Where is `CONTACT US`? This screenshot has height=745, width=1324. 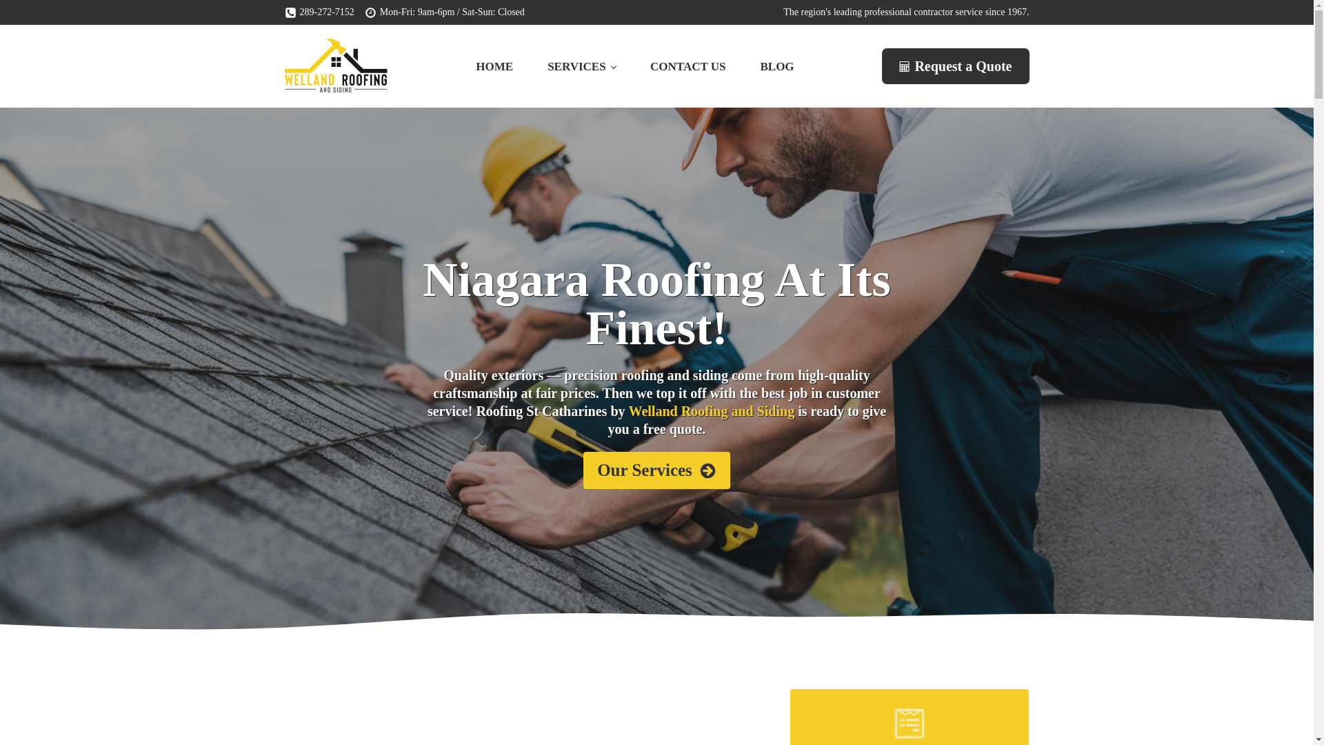
CONTACT US is located at coordinates (688, 66).